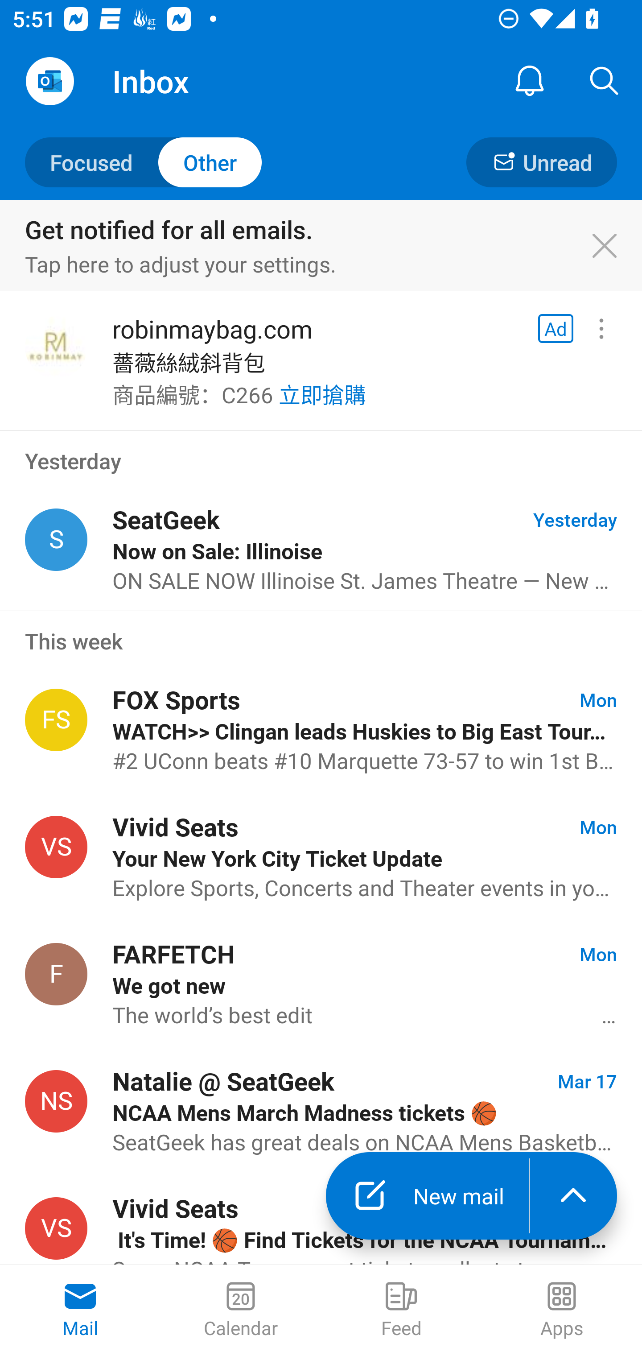  What do you see at coordinates (56, 1228) in the screenshot?
I see `Vivid Seats, tickets@live.vividseats.com` at bounding box center [56, 1228].